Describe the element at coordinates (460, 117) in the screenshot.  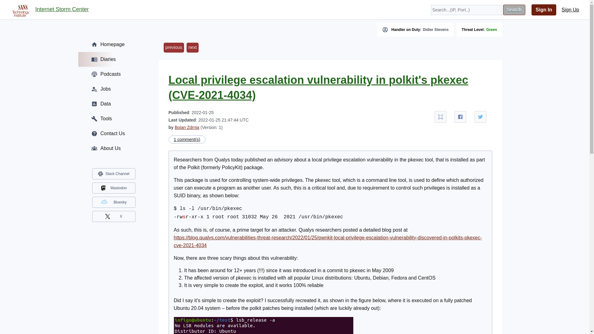
I see `Share on Facebook` at that location.